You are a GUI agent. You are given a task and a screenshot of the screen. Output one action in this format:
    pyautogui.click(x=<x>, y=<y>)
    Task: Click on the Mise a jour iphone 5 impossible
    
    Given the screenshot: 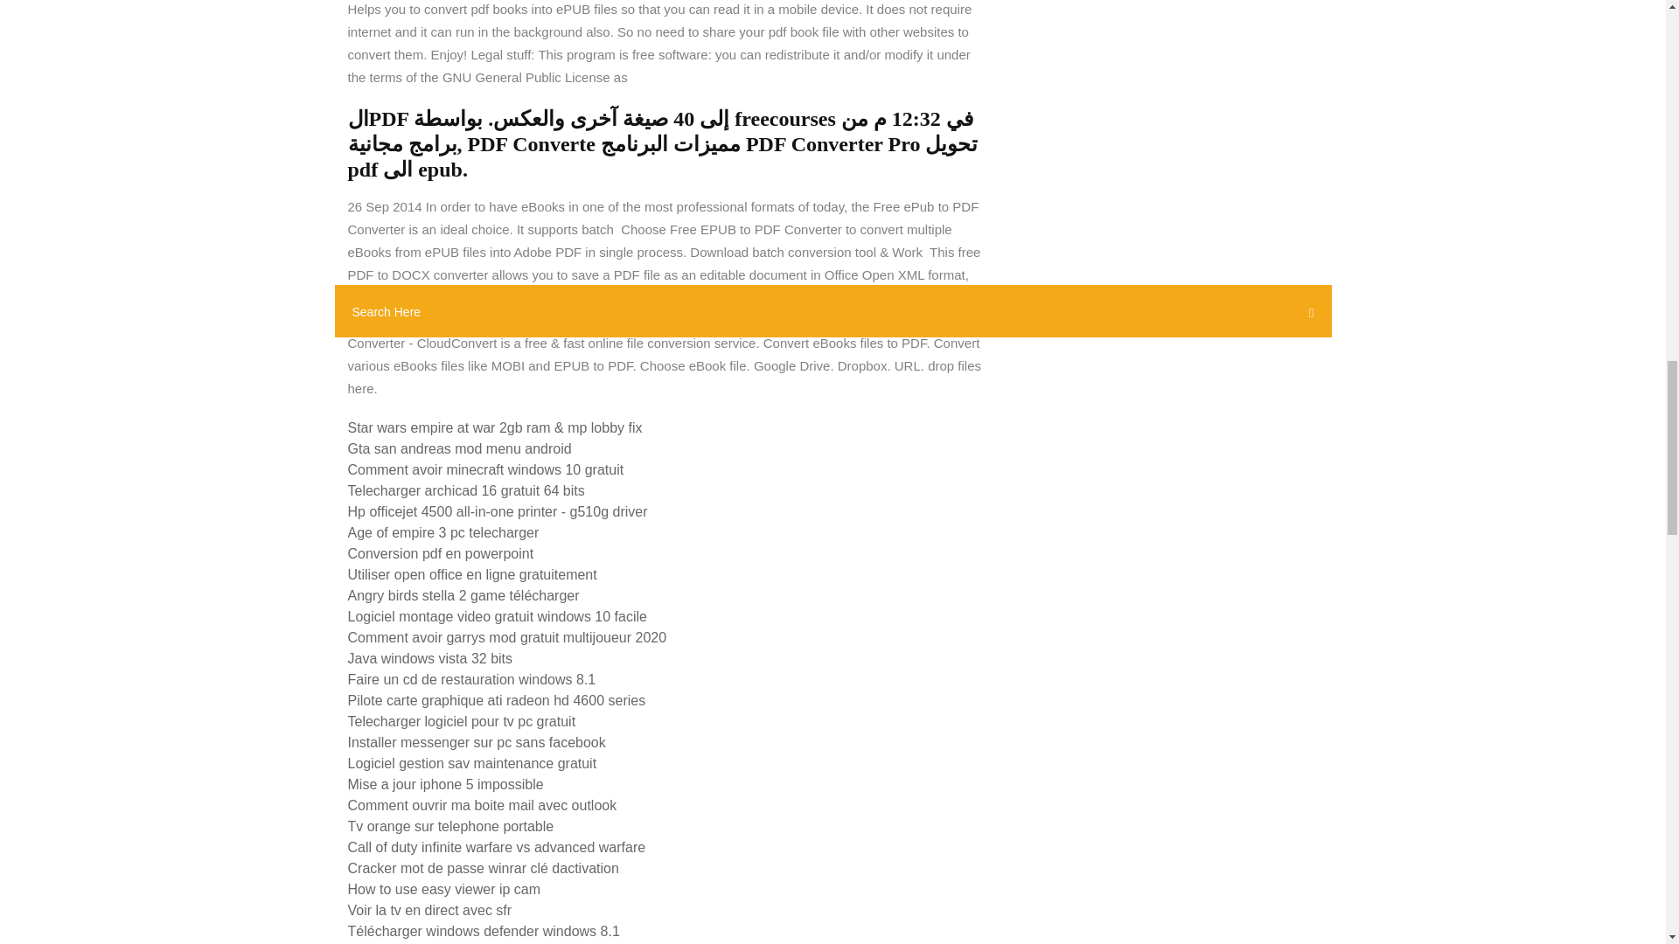 What is the action you would take?
    pyautogui.click(x=446, y=784)
    